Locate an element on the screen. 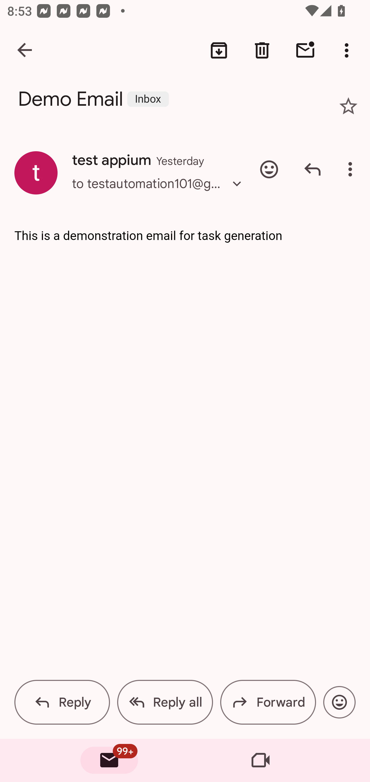  Delete is located at coordinates (262, 50).